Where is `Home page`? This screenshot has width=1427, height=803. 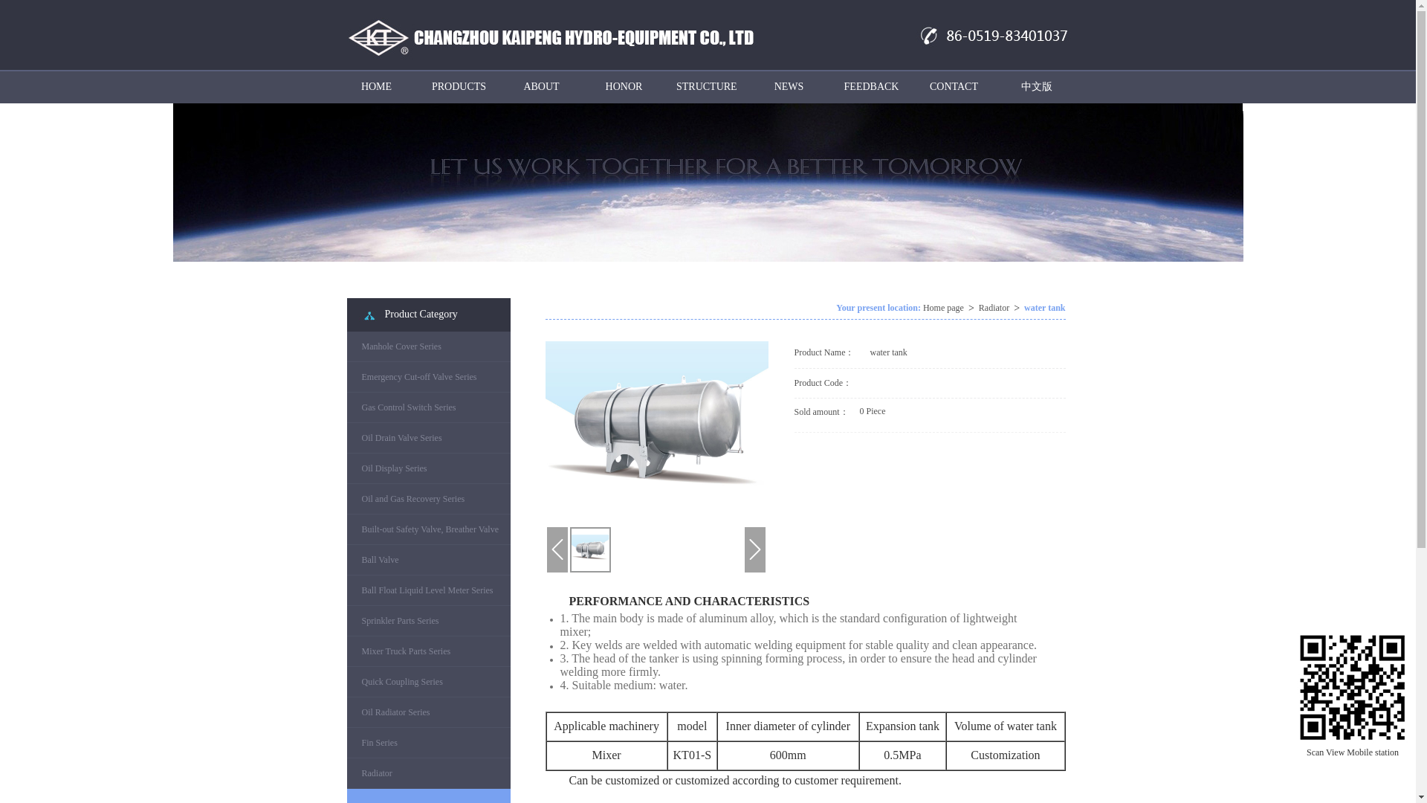 Home page is located at coordinates (944, 308).